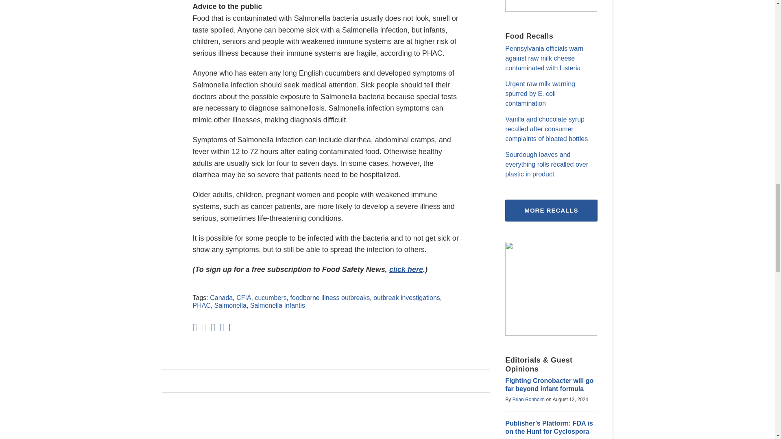  Describe the element at coordinates (330, 298) in the screenshot. I see `foodborne illness outbreaks` at that location.